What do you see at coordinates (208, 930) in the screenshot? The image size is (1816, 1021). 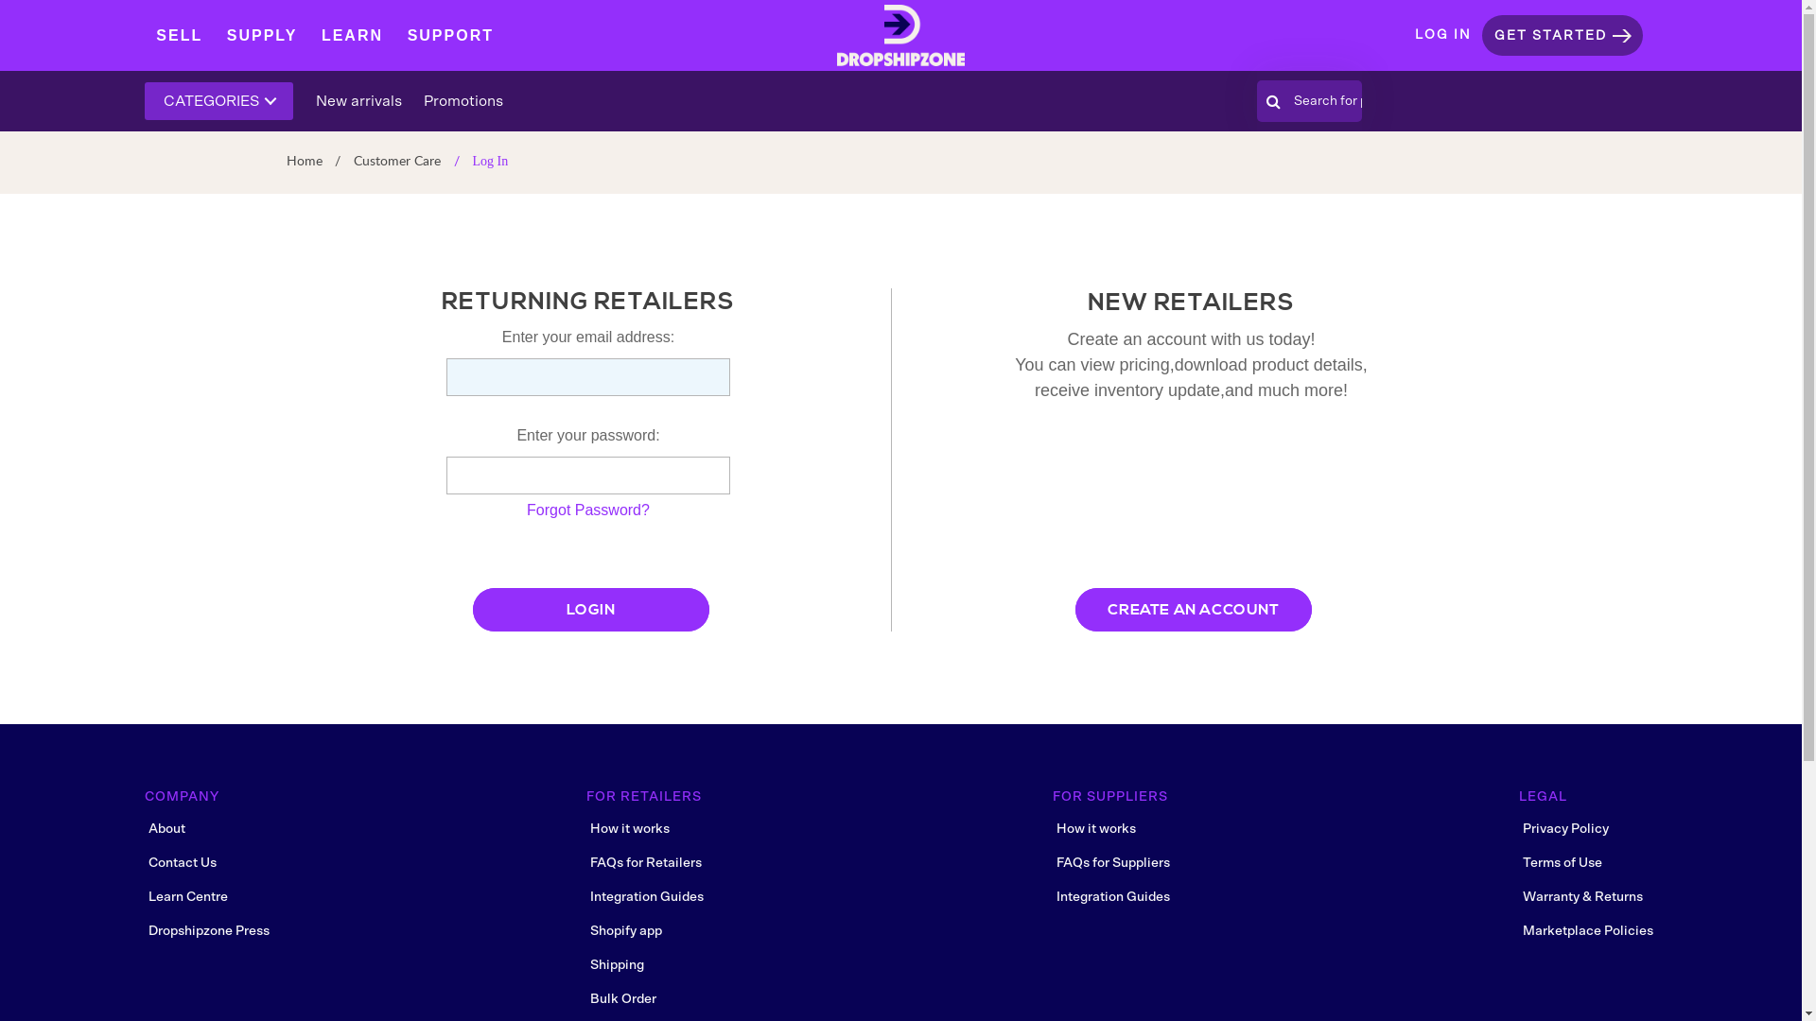 I see `Dropshipzone Press` at bounding box center [208, 930].